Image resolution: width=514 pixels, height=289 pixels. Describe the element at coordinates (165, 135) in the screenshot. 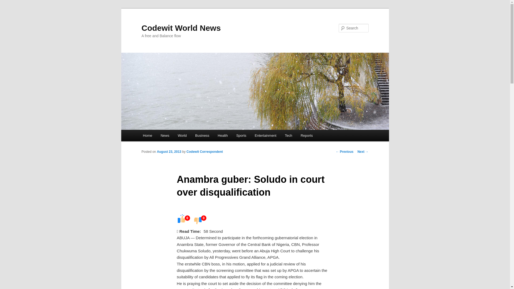

I see `News` at that location.